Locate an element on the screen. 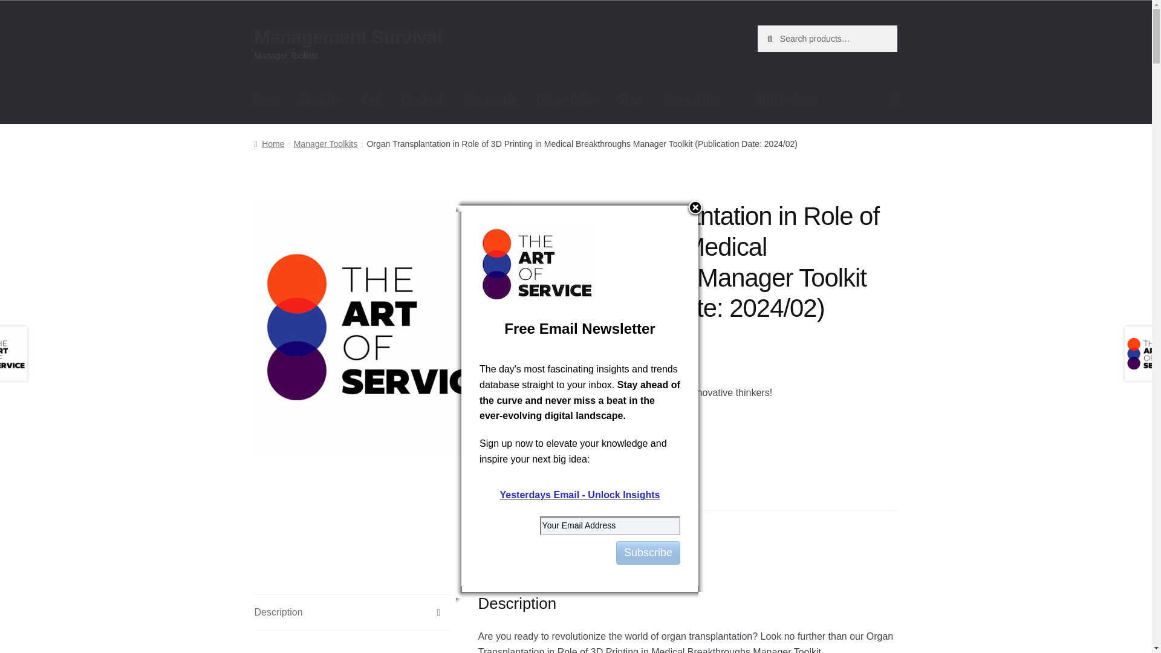 The image size is (1161, 653). Checkout is located at coordinates (422, 100).